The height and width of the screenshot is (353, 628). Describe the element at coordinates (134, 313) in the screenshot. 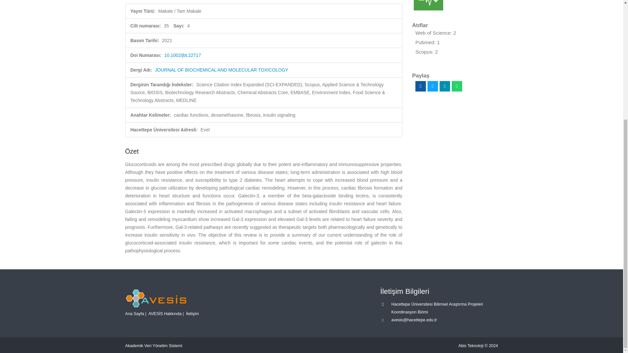

I see `Ana Sayfa` at that location.